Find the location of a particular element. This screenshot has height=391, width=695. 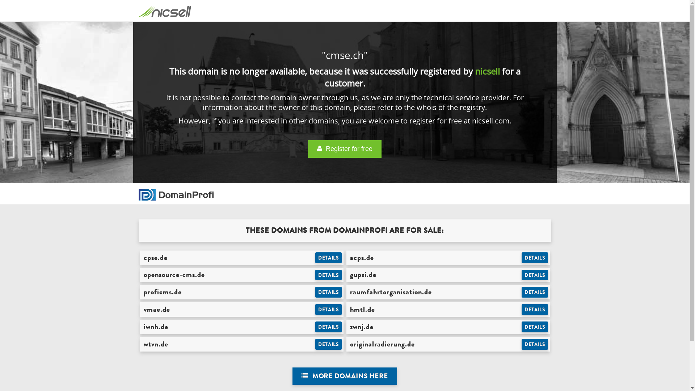

DETAILS is located at coordinates (535, 258).